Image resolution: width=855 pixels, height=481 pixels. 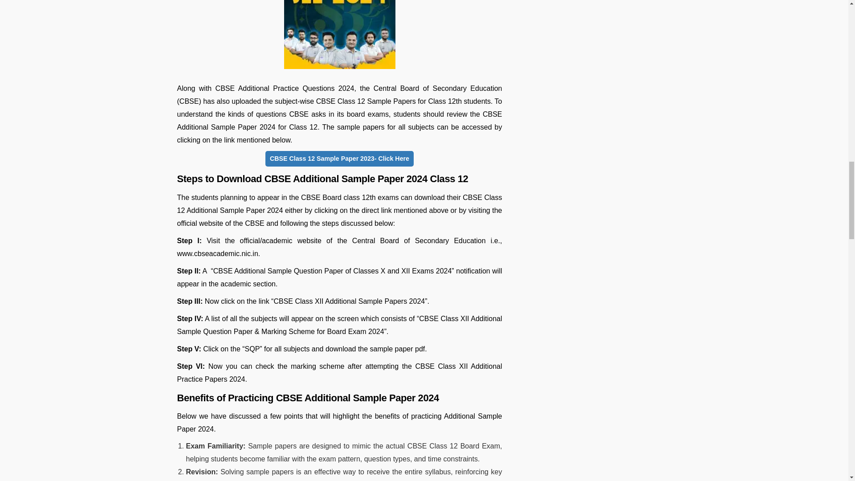 I want to click on CBSE Class 12 Sample Paper 2023- Click Here, so click(x=339, y=159).